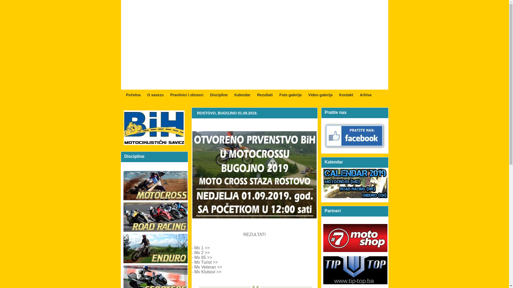 This screenshot has height=288, width=513. I want to click on - Mx 1 >>, so click(201, 248).